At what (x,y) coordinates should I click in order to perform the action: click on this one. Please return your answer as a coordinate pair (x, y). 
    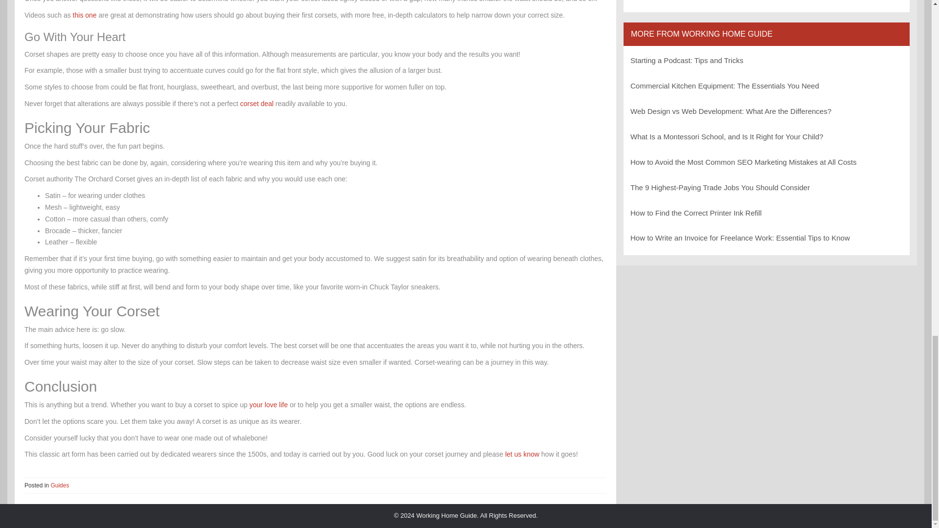
    Looking at the image, I should click on (85, 15).